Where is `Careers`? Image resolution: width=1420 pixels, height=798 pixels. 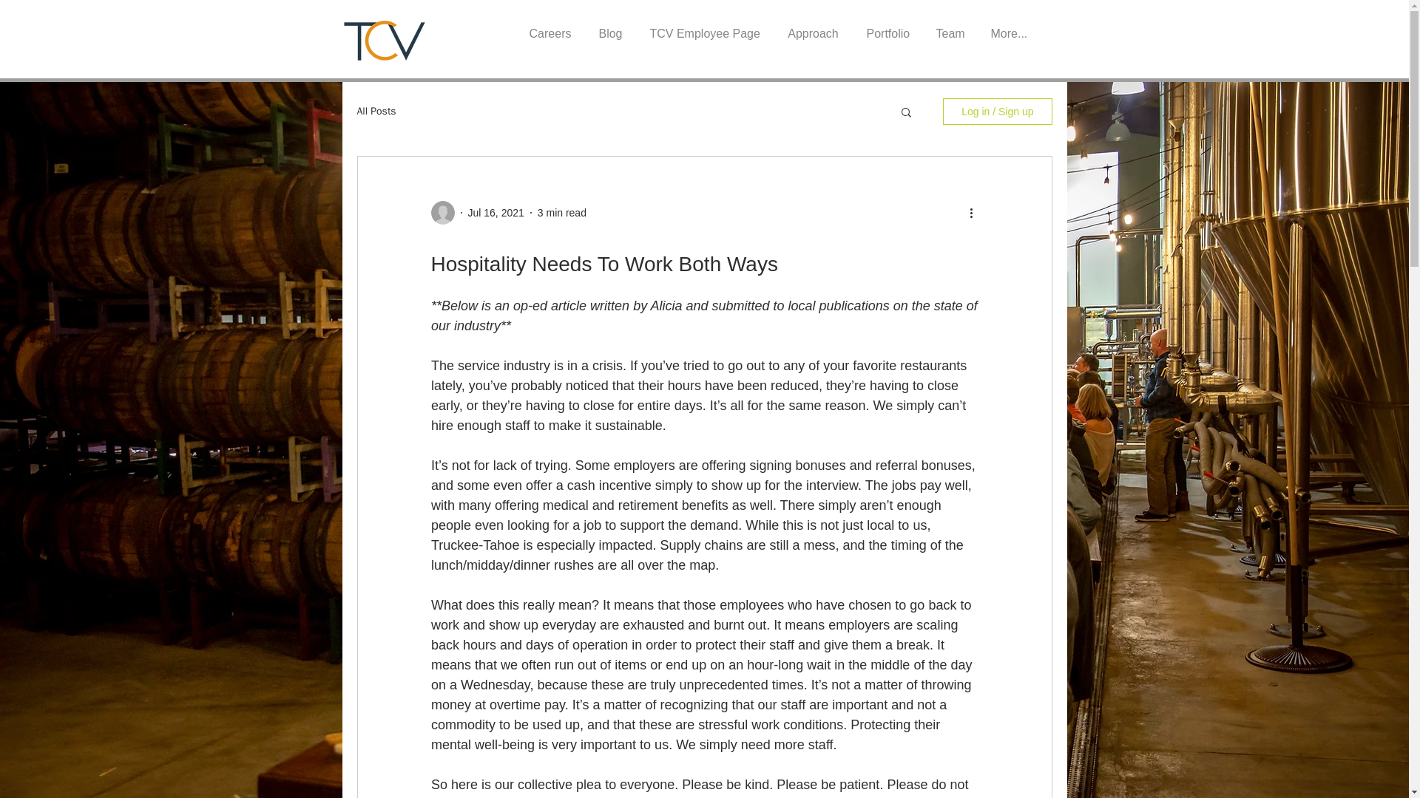
Careers is located at coordinates (550, 27).